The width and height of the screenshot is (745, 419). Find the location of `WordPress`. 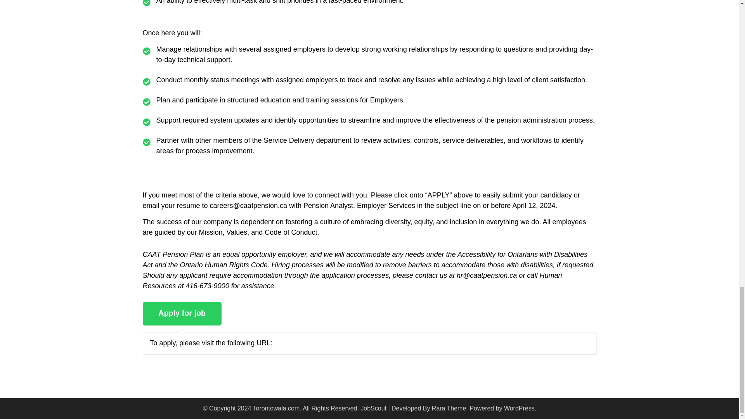

WordPress is located at coordinates (519, 408).